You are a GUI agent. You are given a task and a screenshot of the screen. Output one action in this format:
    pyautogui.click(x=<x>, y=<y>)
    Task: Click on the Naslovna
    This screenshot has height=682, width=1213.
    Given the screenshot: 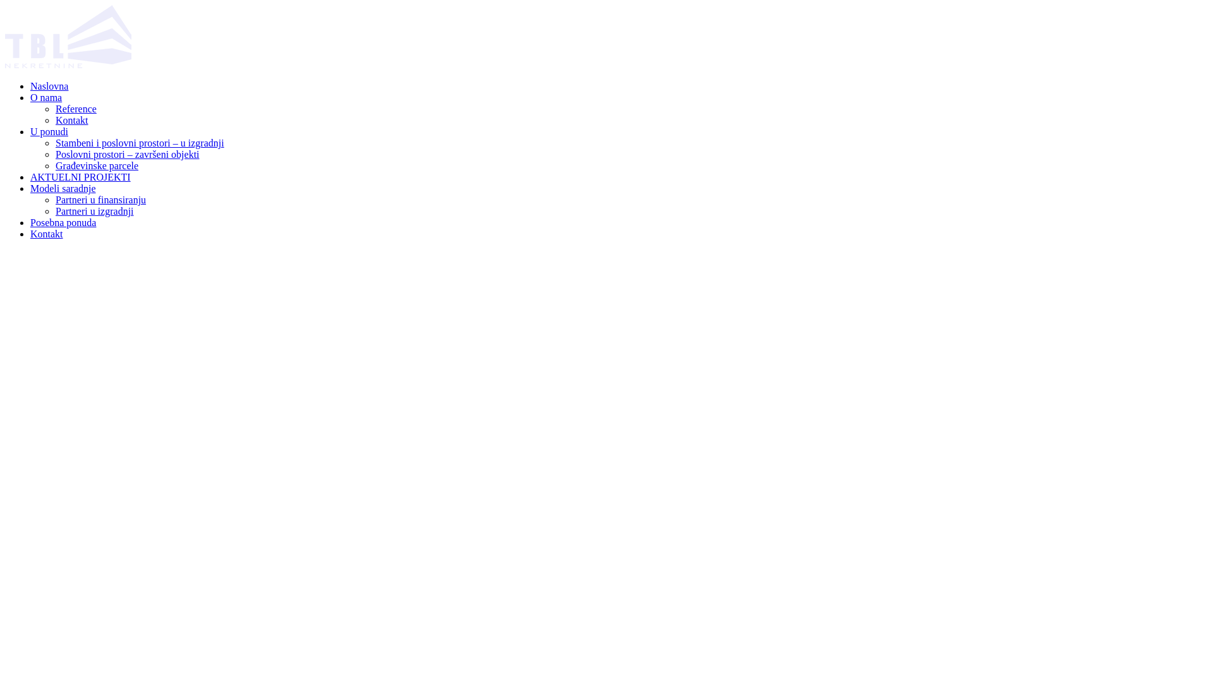 What is the action you would take?
    pyautogui.click(x=49, y=86)
    